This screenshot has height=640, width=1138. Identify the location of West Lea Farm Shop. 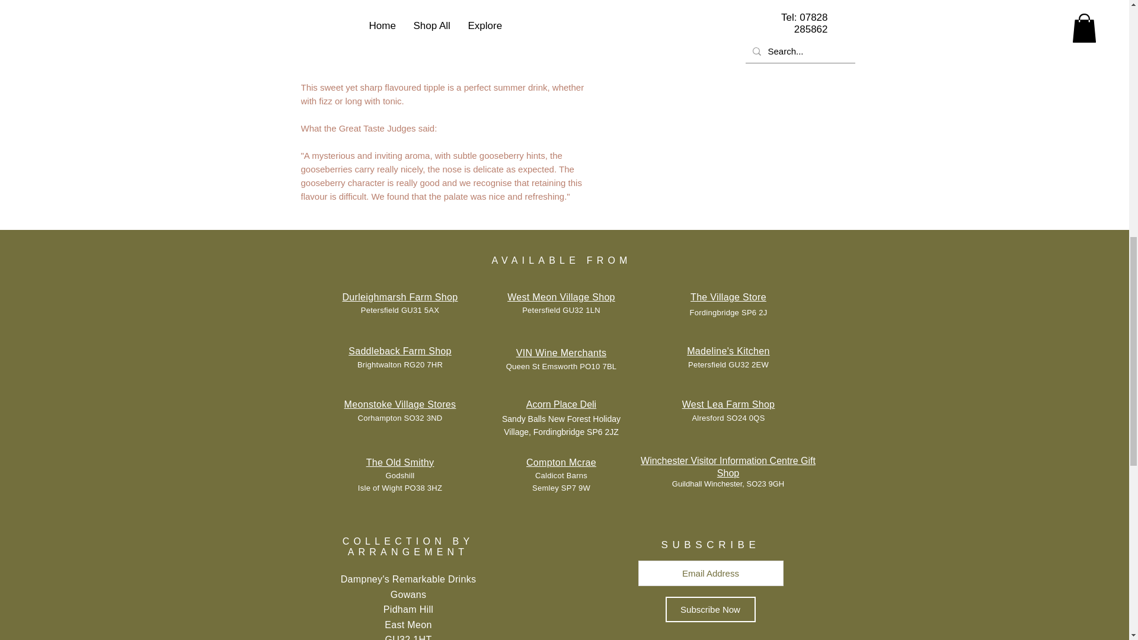
(728, 404).